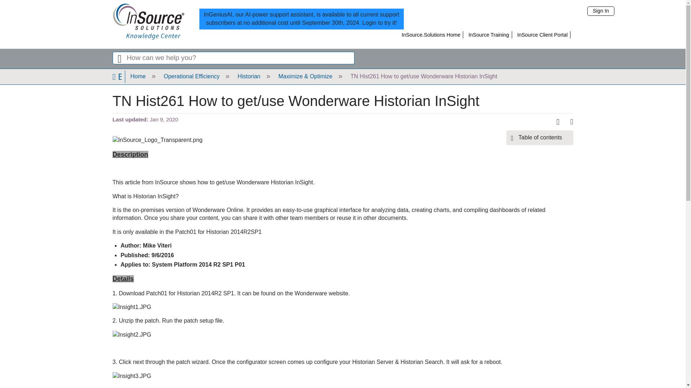 The width and height of the screenshot is (691, 388). I want to click on Table of contents, so click(540, 138).